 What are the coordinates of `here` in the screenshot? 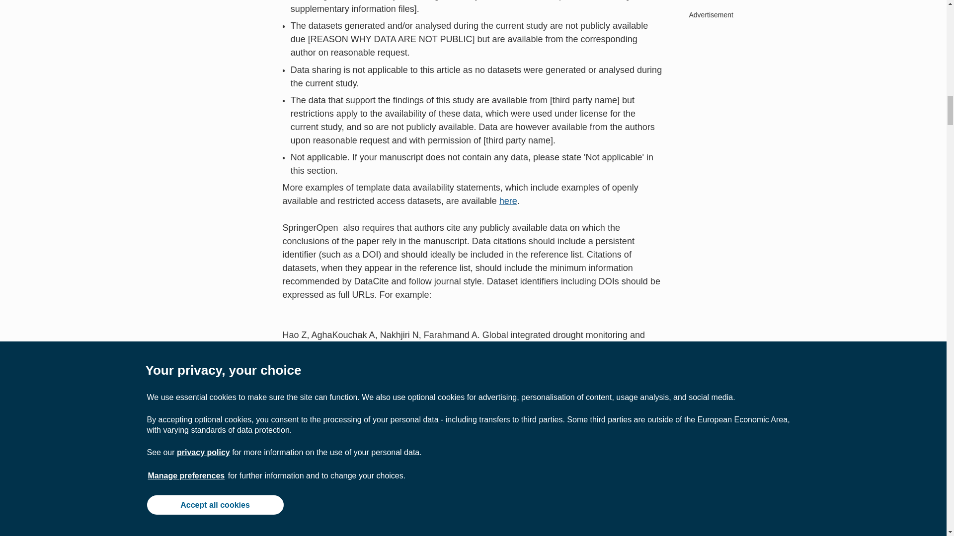 It's located at (508, 201).